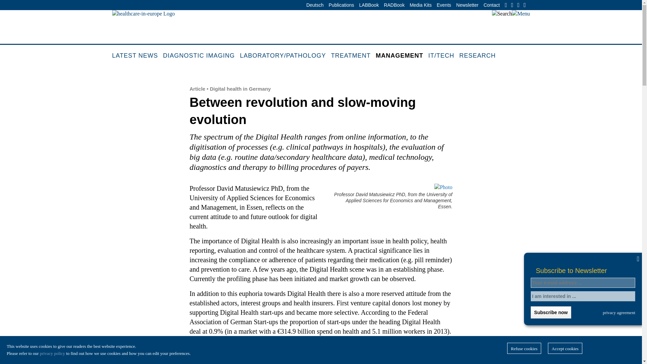  I want to click on RADBook, so click(394, 5).